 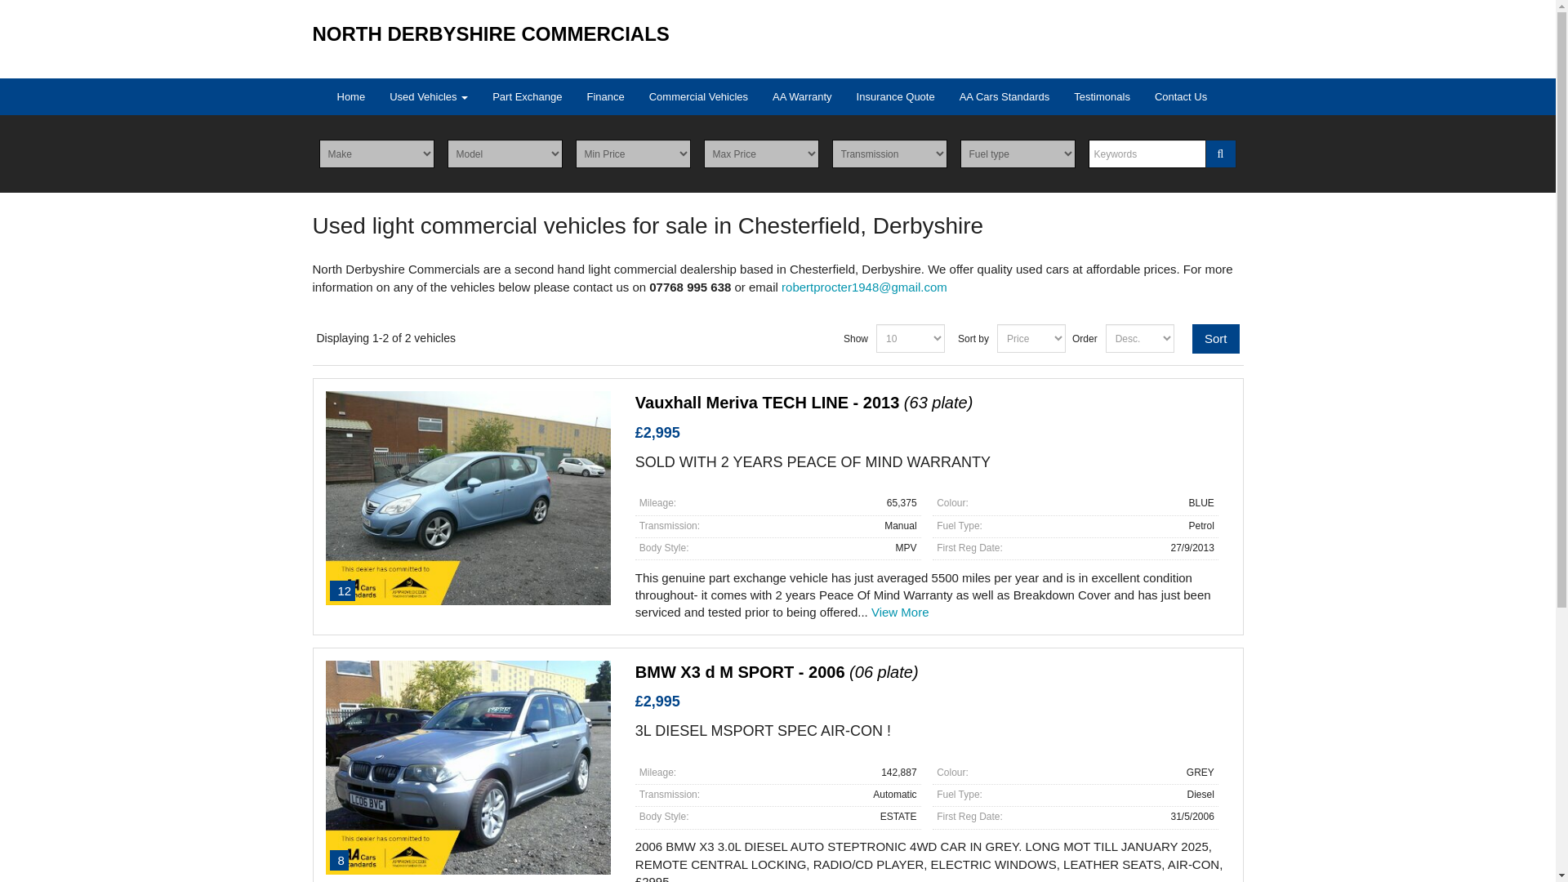 What do you see at coordinates (802, 96) in the screenshot?
I see `AA Warranty` at bounding box center [802, 96].